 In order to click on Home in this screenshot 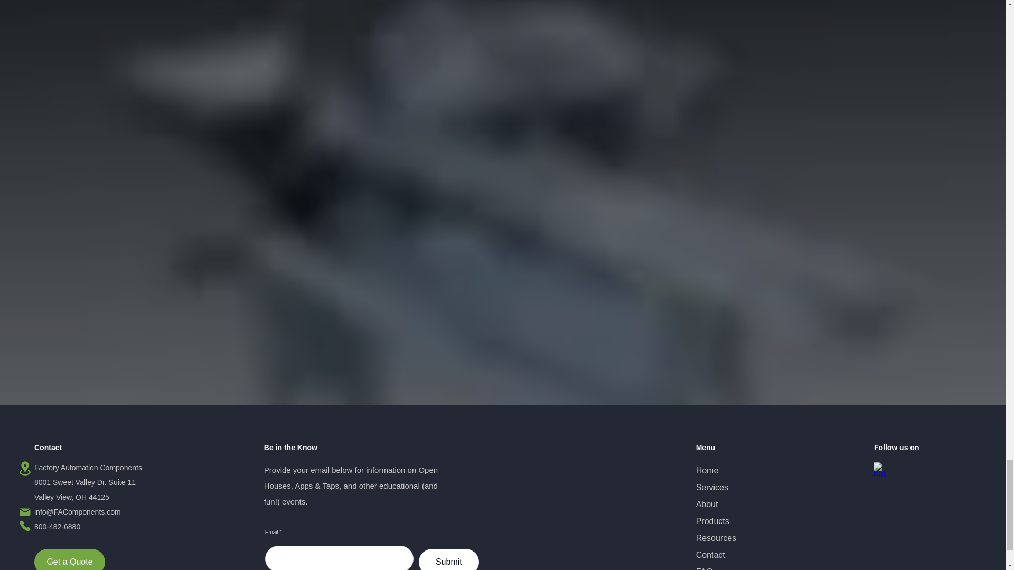, I will do `click(707, 470)`.